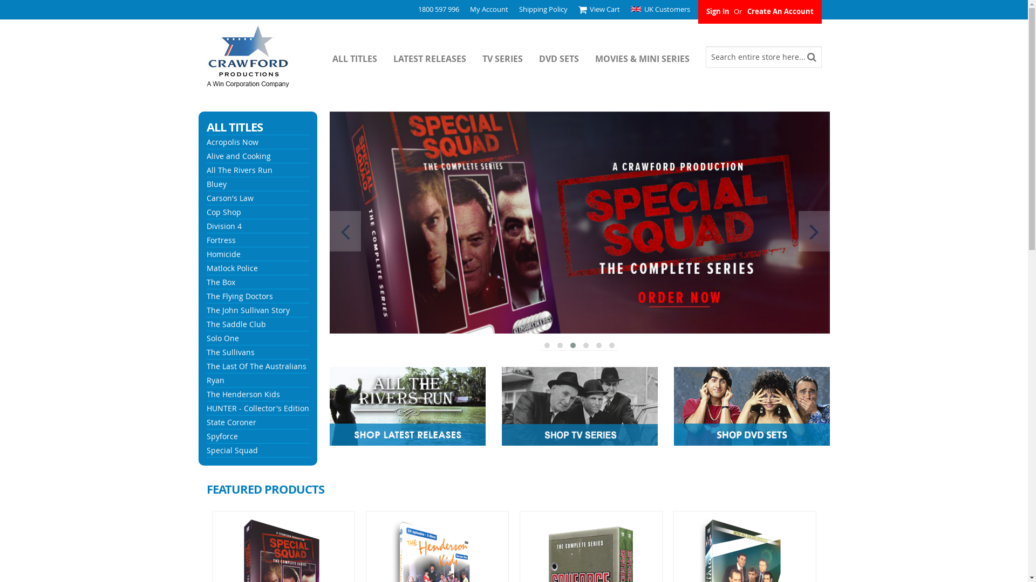  Describe the element at coordinates (256, 366) in the screenshot. I see `The Last Of The Australians` at that location.